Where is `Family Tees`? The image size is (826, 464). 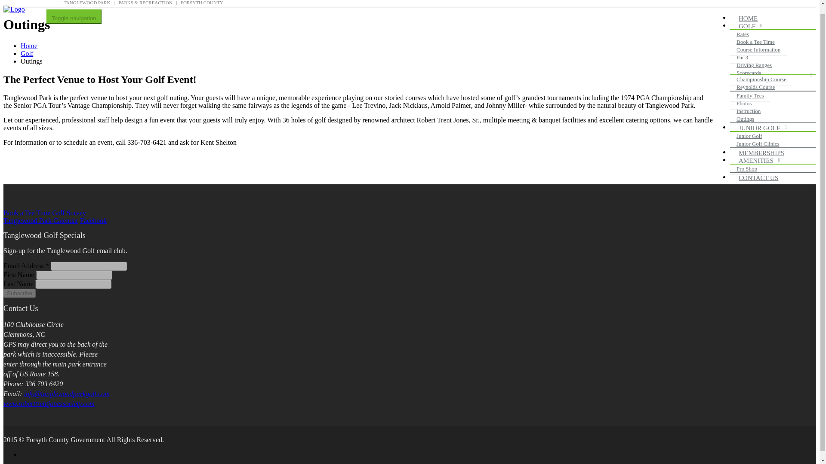 Family Tees is located at coordinates (750, 95).